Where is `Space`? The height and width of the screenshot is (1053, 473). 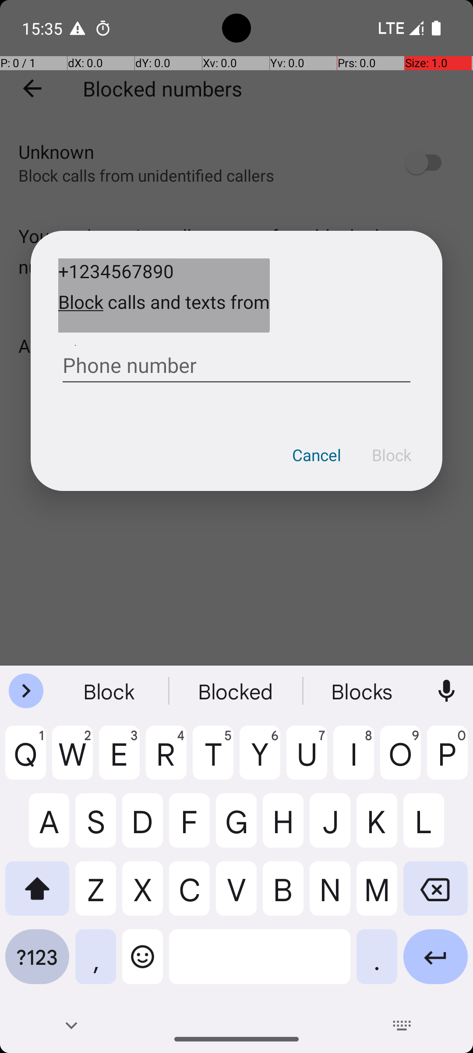
Space is located at coordinates (260, 963).